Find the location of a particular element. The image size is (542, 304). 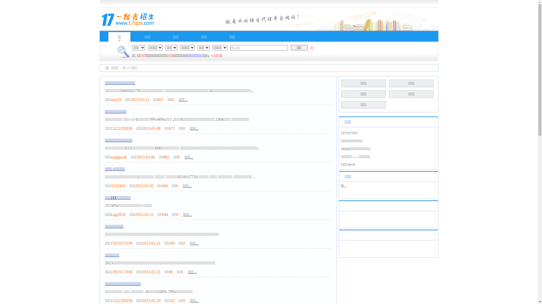

dsjy58 is located at coordinates (116, 100).